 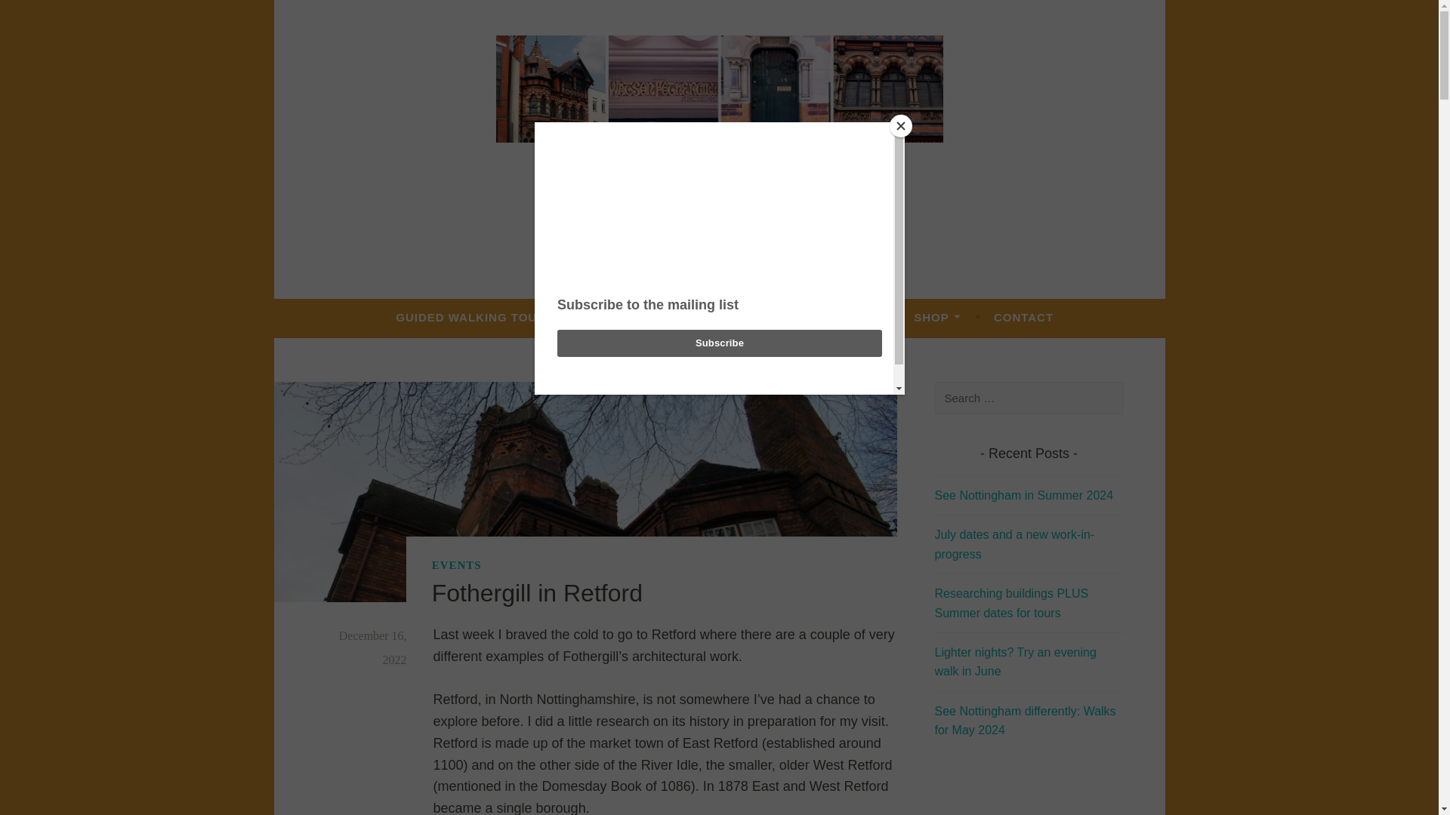 What do you see at coordinates (770, 249) in the screenshot?
I see `Tripadvisor` at bounding box center [770, 249].